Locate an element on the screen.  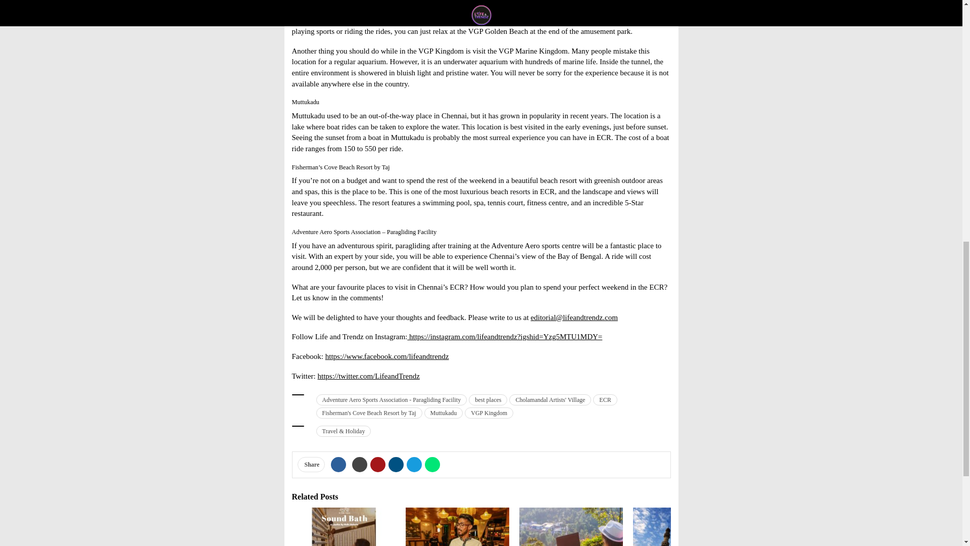
best places is located at coordinates (488, 399).